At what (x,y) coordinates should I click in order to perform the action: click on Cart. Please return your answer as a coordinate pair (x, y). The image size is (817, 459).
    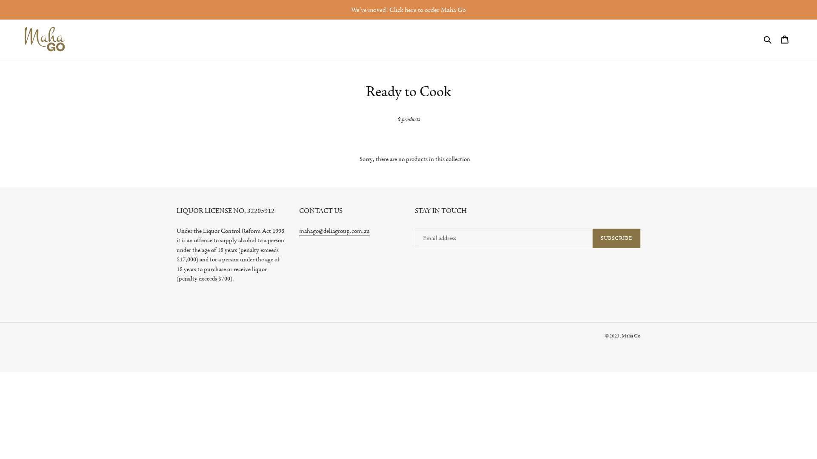
    Looking at the image, I should click on (785, 39).